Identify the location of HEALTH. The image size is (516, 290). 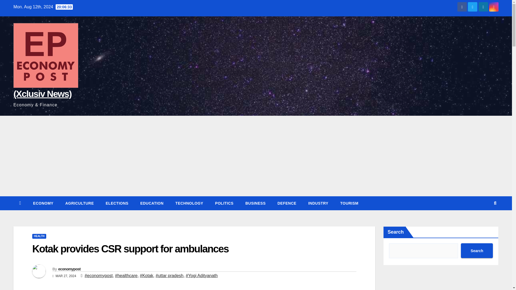
(39, 236).